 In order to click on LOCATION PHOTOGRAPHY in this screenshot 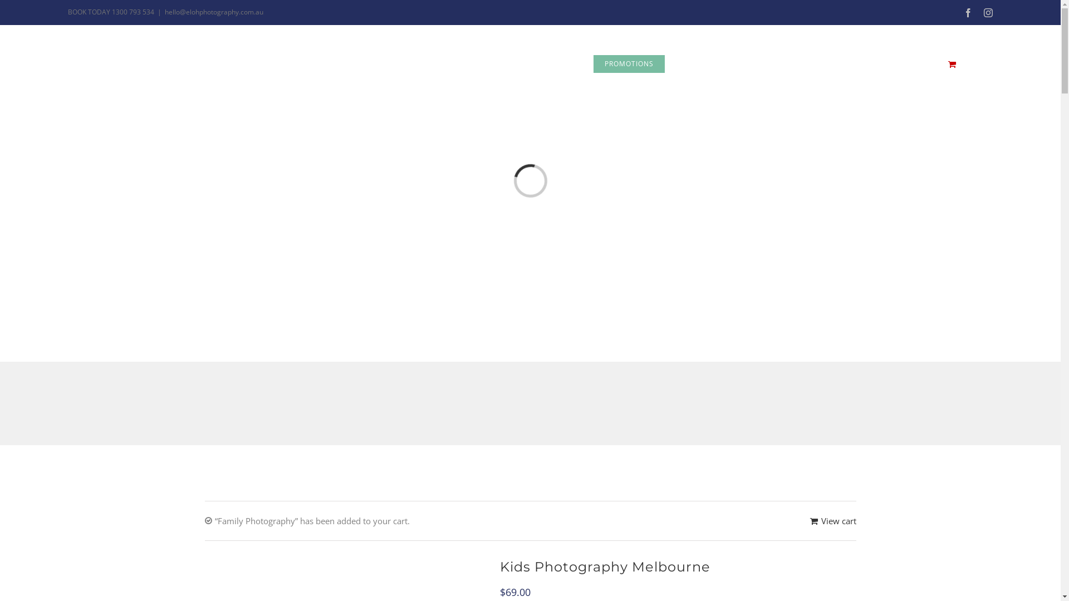, I will do `click(870, 64)`.